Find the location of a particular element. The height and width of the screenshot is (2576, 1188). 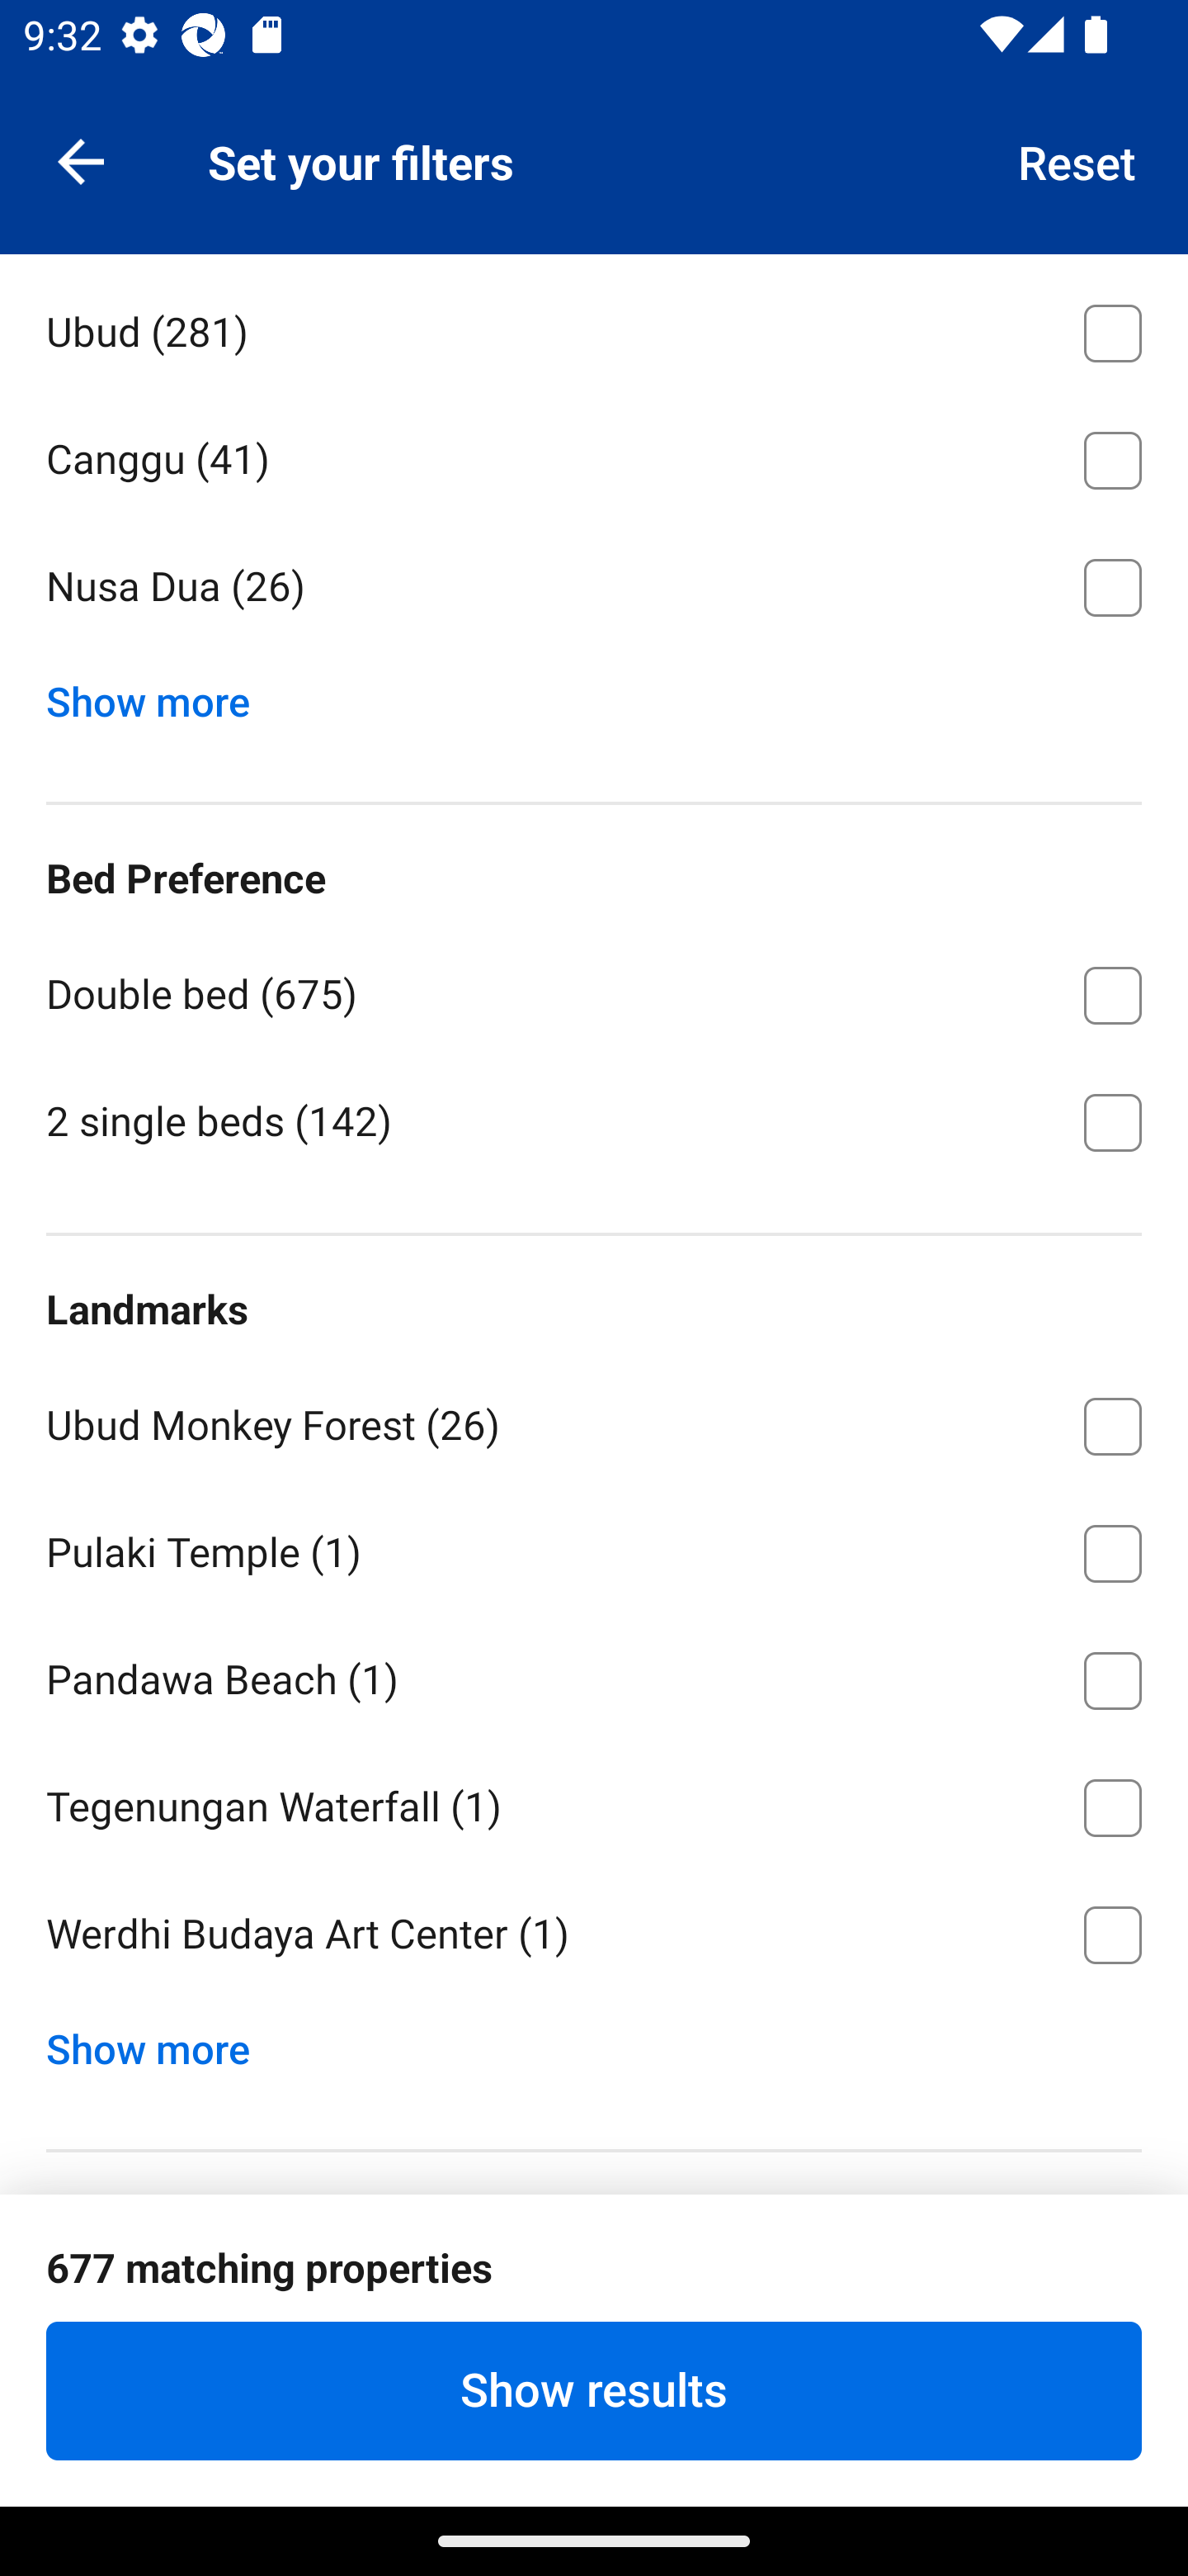

2 single beds ⁦(142) is located at coordinates (594, 1120).